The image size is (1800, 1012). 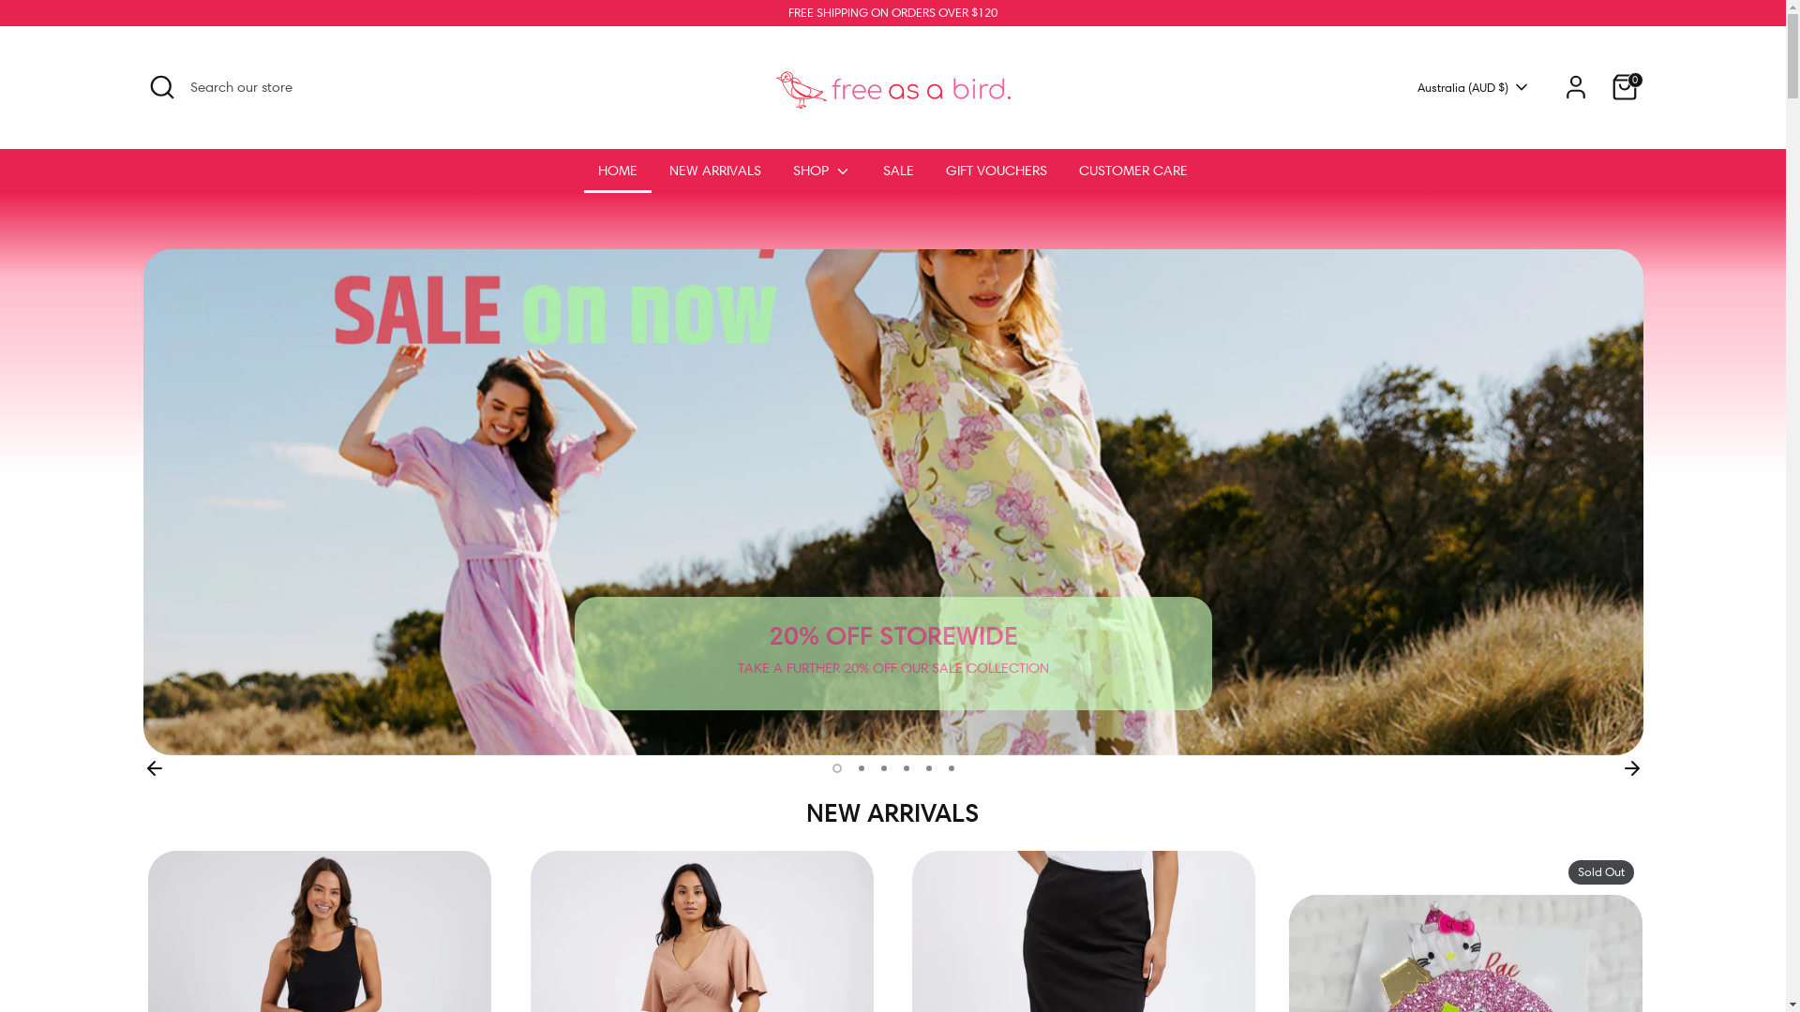 What do you see at coordinates (715, 176) in the screenshot?
I see `NEW ARRIVALS` at bounding box center [715, 176].